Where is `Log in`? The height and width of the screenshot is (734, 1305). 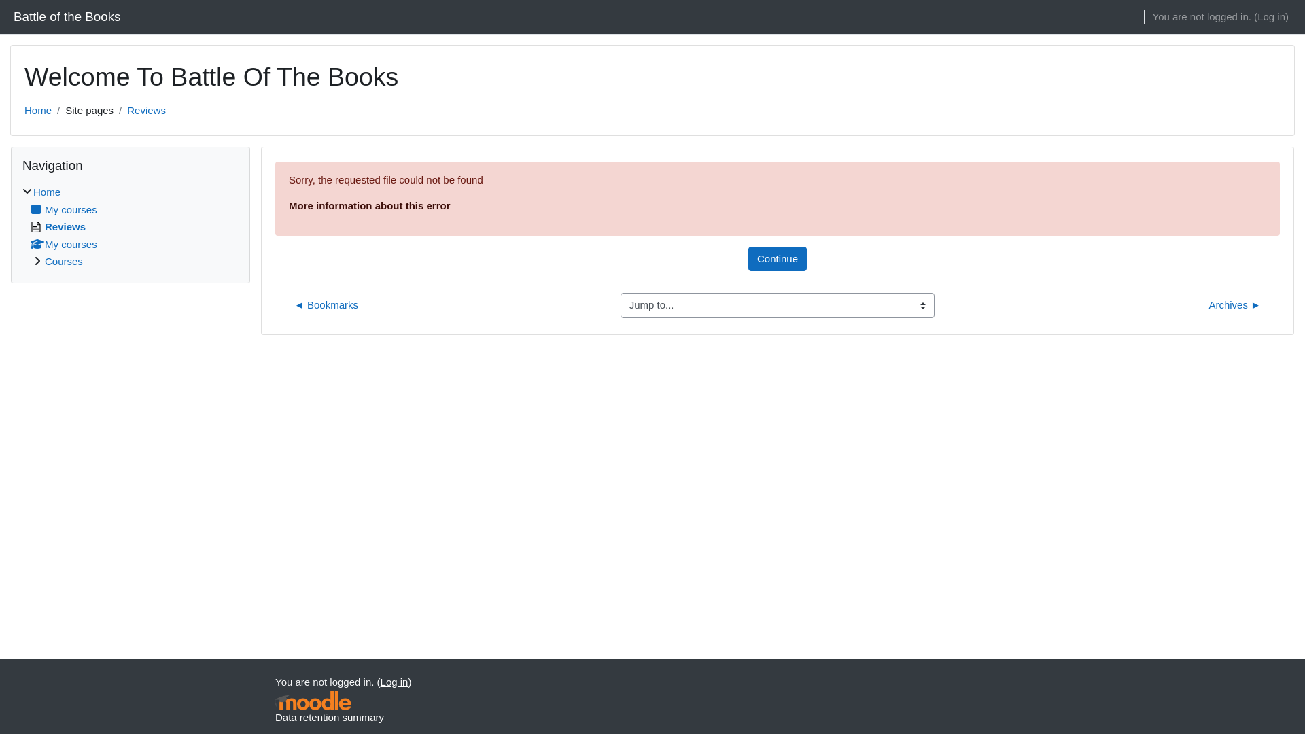
Log in is located at coordinates (394, 682).